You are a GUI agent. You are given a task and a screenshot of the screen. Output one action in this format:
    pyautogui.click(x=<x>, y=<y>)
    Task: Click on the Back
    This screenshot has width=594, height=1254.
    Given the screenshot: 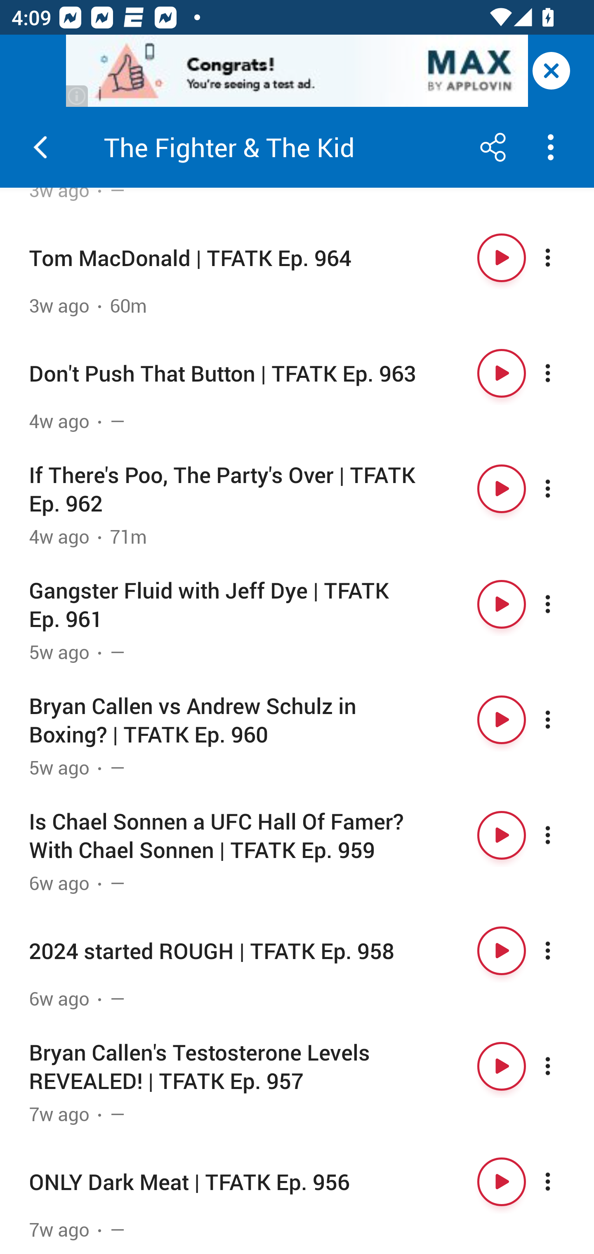 What is the action you would take?
    pyautogui.click(x=40, y=147)
    